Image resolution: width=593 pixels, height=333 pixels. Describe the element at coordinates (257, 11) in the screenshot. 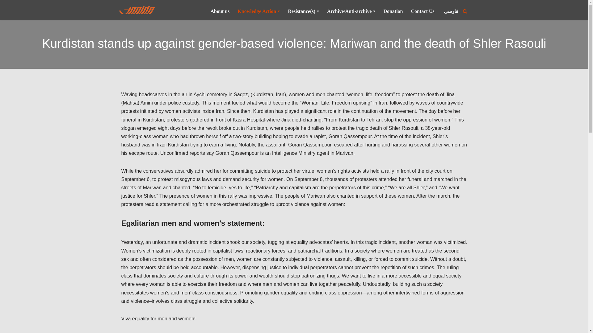

I see `Knowledge Action` at that location.